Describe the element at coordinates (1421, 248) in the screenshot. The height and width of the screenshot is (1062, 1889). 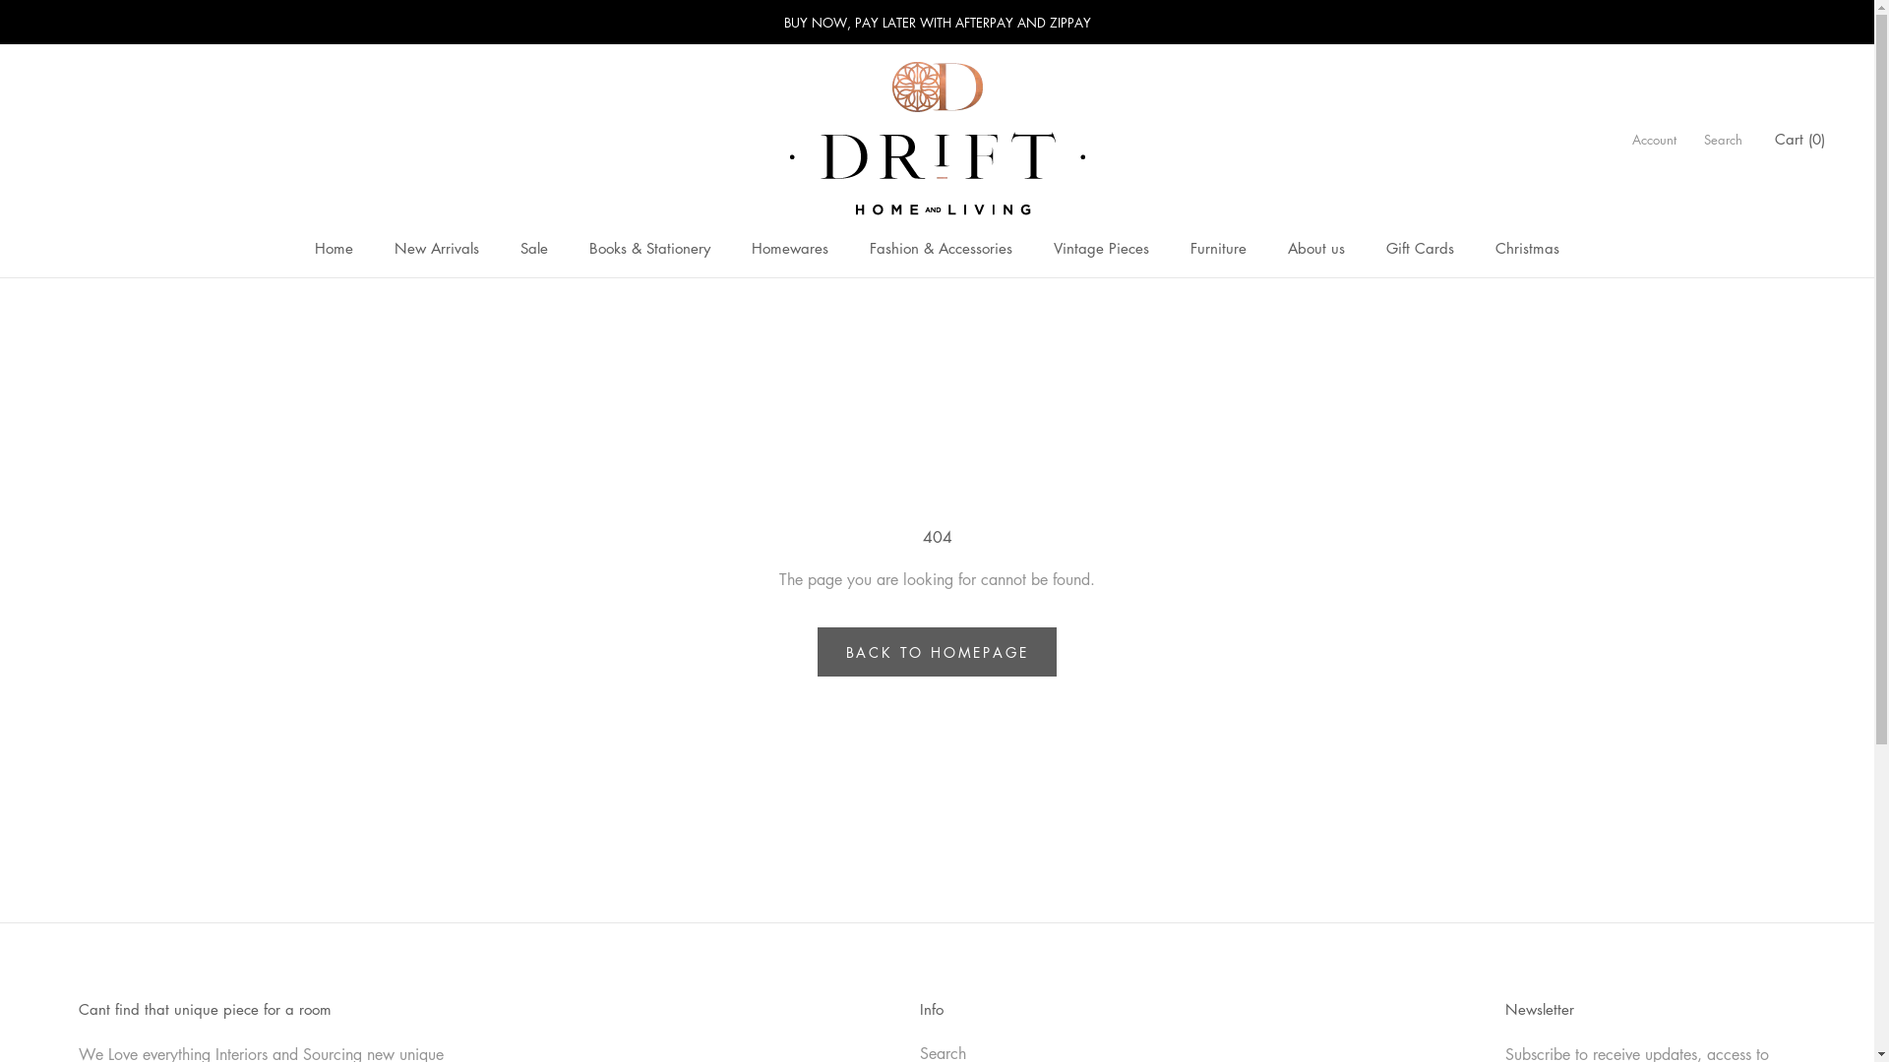
I see `Gift Cards
Gift Cards` at that location.